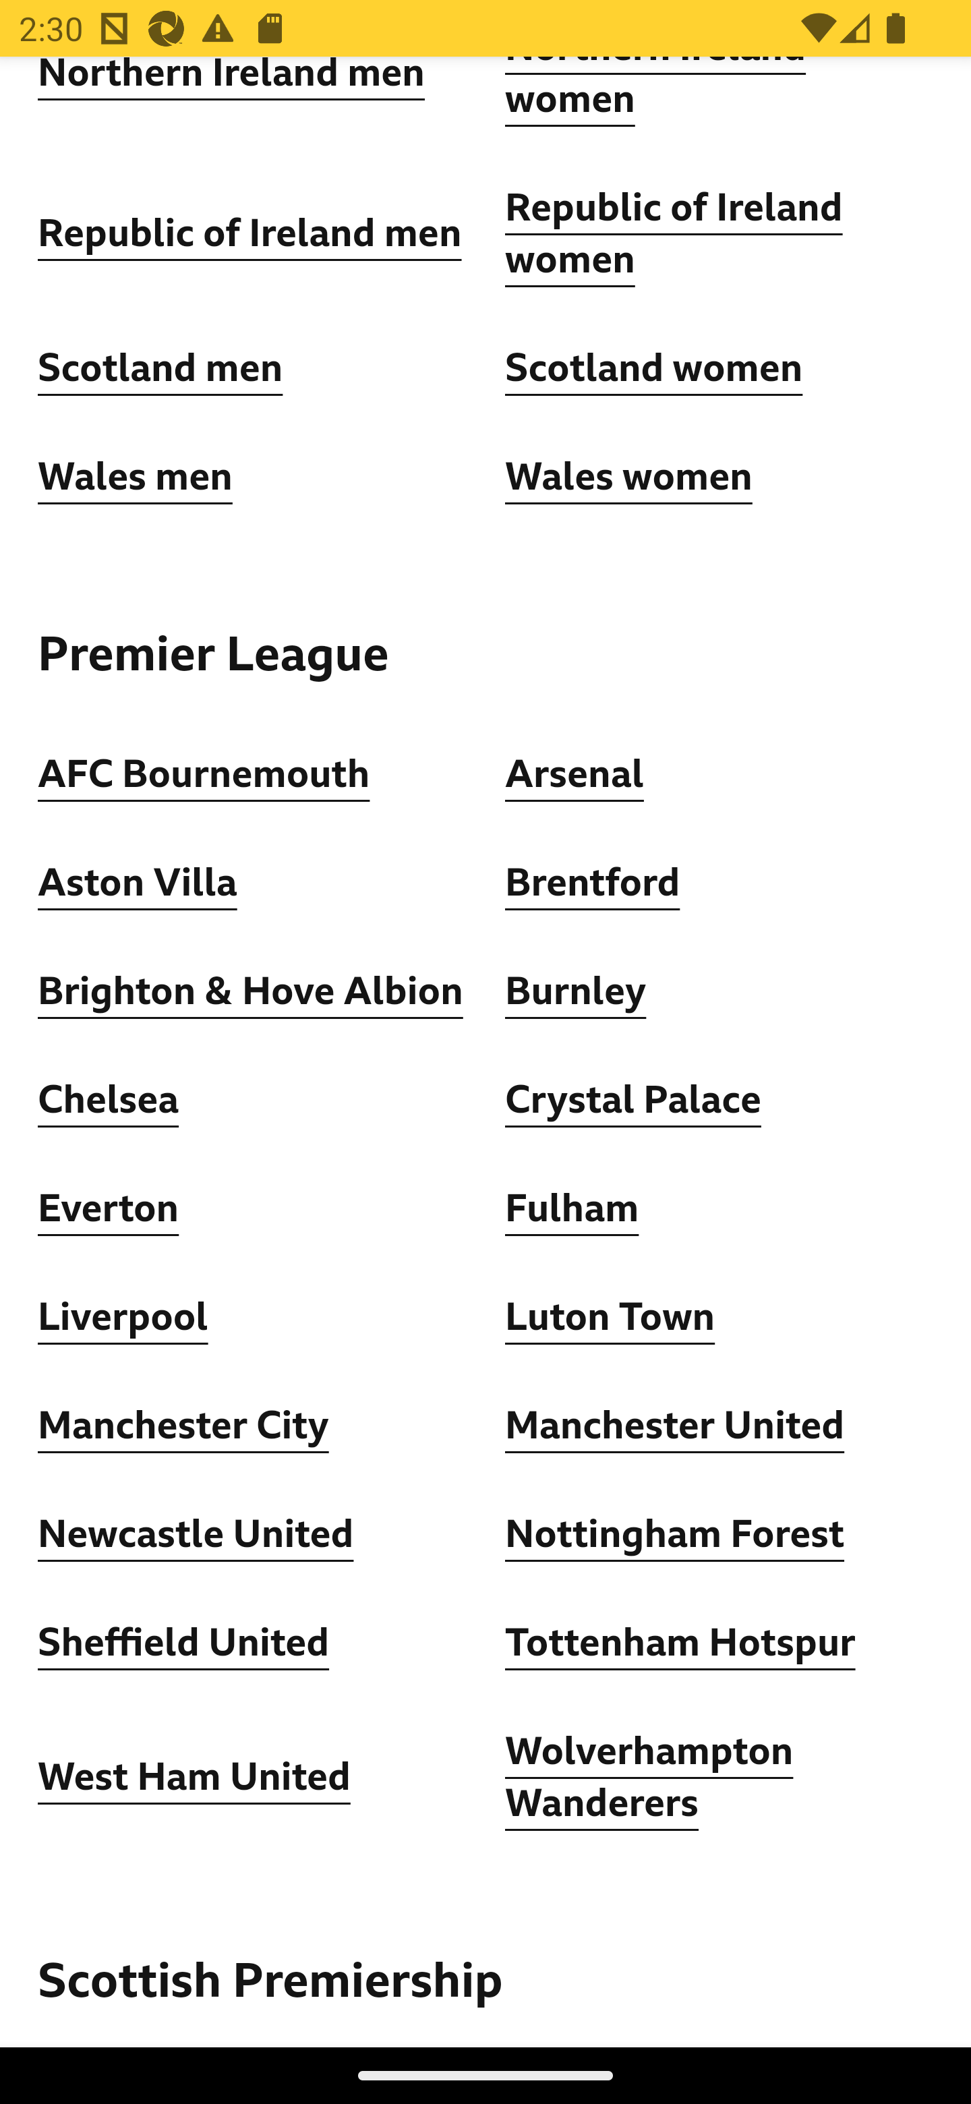  What do you see at coordinates (676, 1427) in the screenshot?
I see `Manchester United` at bounding box center [676, 1427].